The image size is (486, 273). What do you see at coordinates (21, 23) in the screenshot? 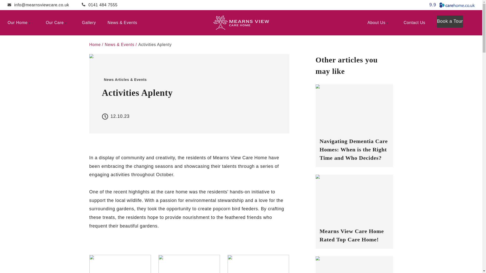
I see `Our Home` at bounding box center [21, 23].